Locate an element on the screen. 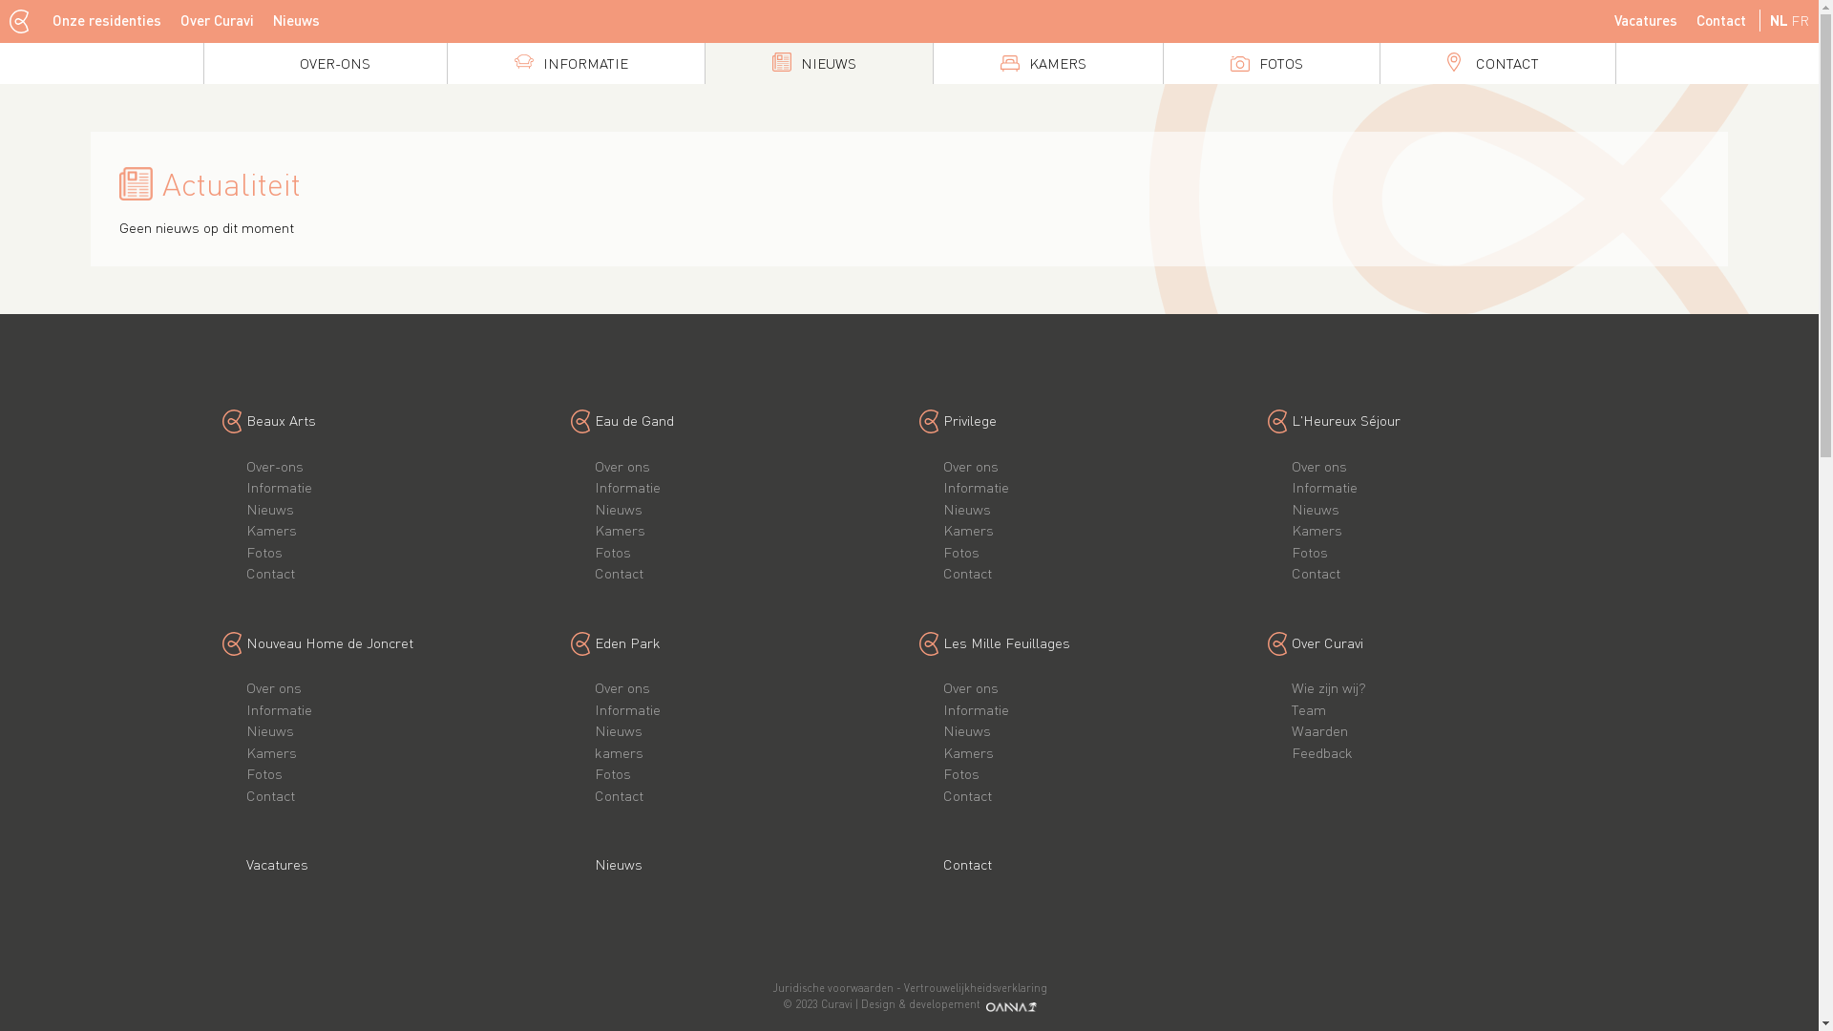  Nieuws is located at coordinates (618, 864).